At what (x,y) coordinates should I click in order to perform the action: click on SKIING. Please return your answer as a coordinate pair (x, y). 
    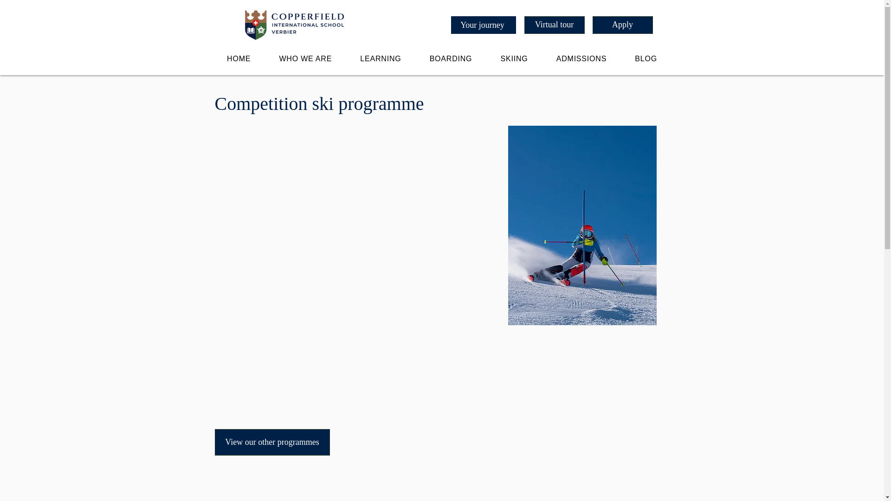
    Looking at the image, I should click on (514, 58).